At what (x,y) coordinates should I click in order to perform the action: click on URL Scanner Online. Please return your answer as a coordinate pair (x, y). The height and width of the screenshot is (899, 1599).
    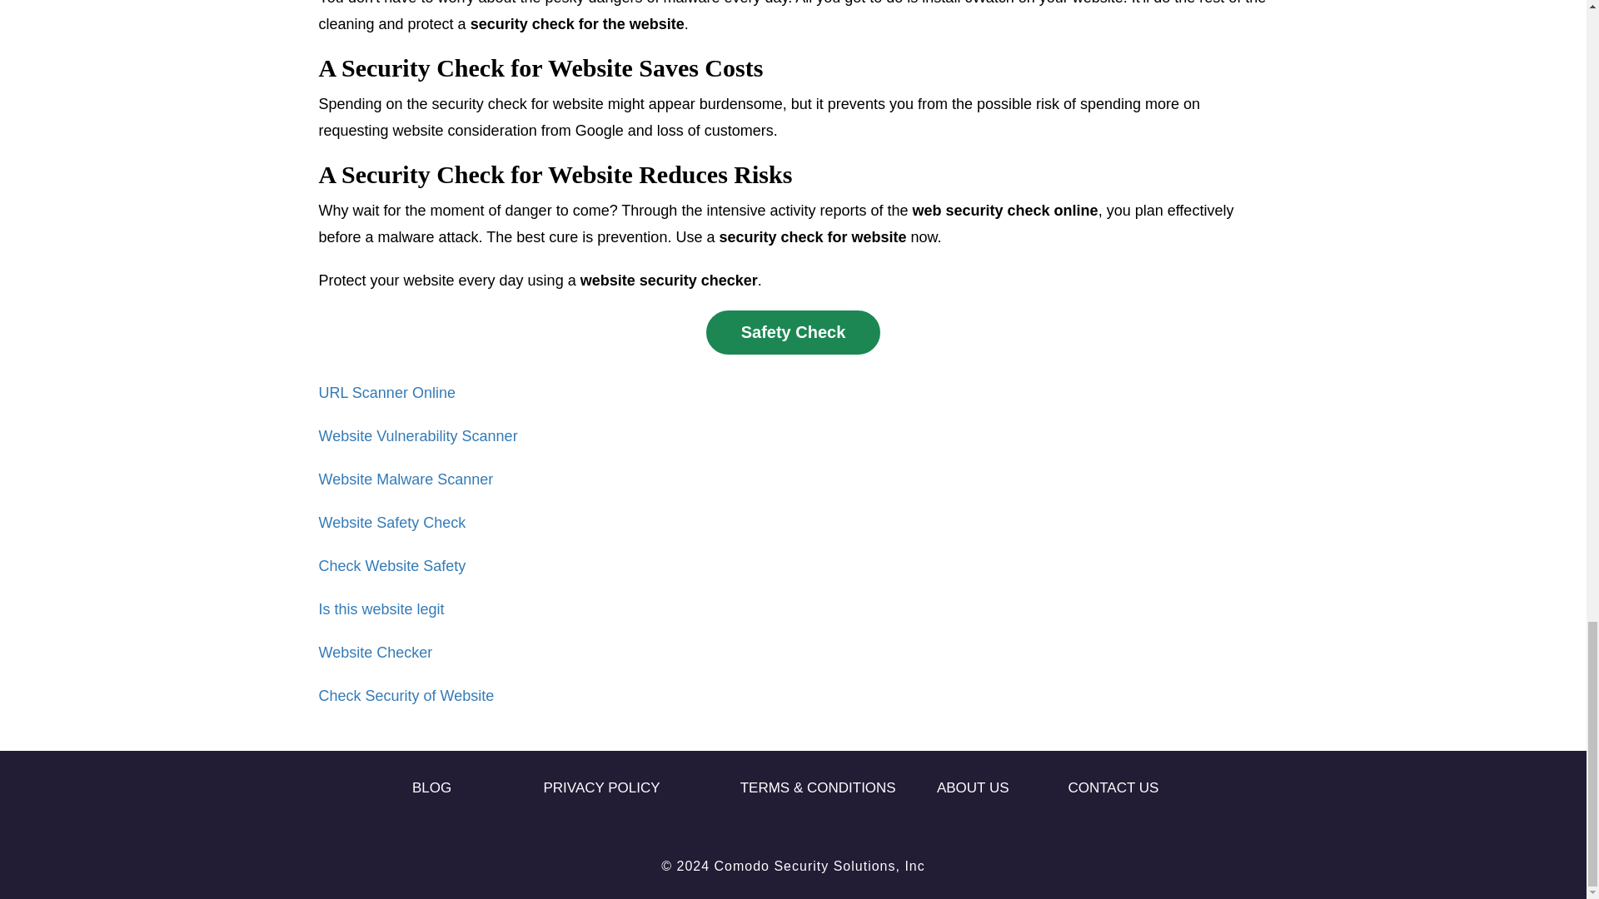
    Looking at the image, I should click on (386, 393).